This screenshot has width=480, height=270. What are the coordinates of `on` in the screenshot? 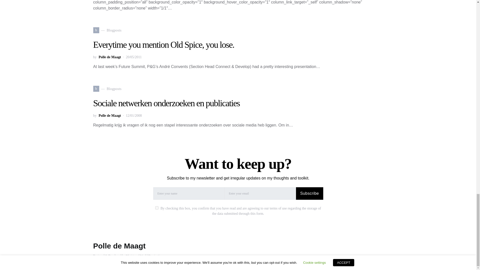 It's located at (156, 208).